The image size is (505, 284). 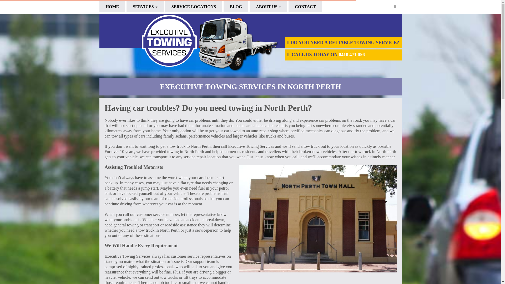 I want to click on SERVICES, so click(x=145, y=7).